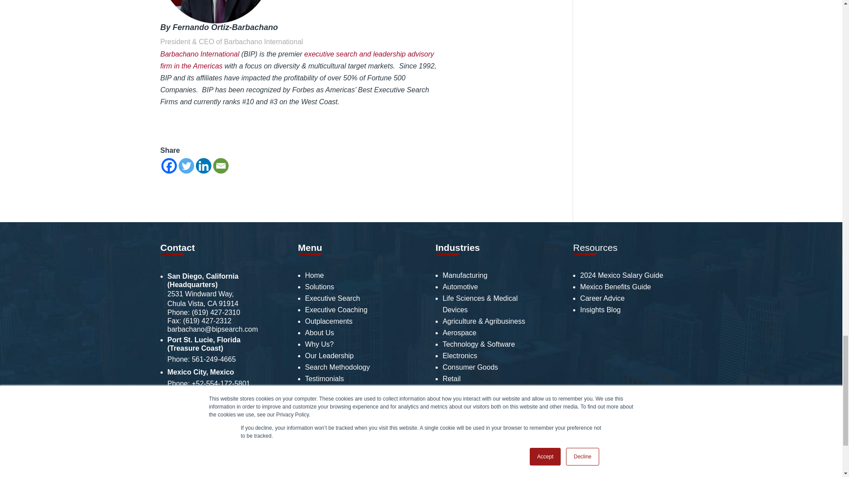 This screenshot has height=477, width=849. Describe the element at coordinates (169, 166) in the screenshot. I see `Facebook` at that location.